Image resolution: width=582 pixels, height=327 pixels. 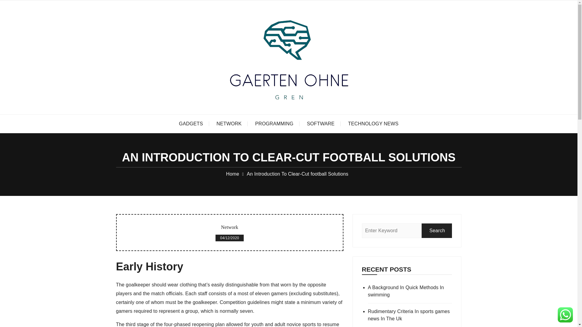 I want to click on NETWORK, so click(x=229, y=124).